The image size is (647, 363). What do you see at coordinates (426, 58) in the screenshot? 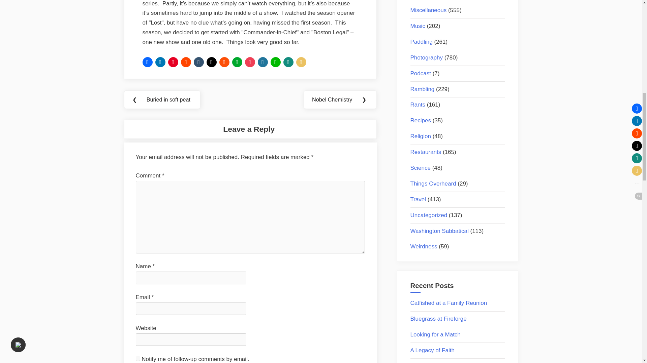
I see `Photography` at bounding box center [426, 58].